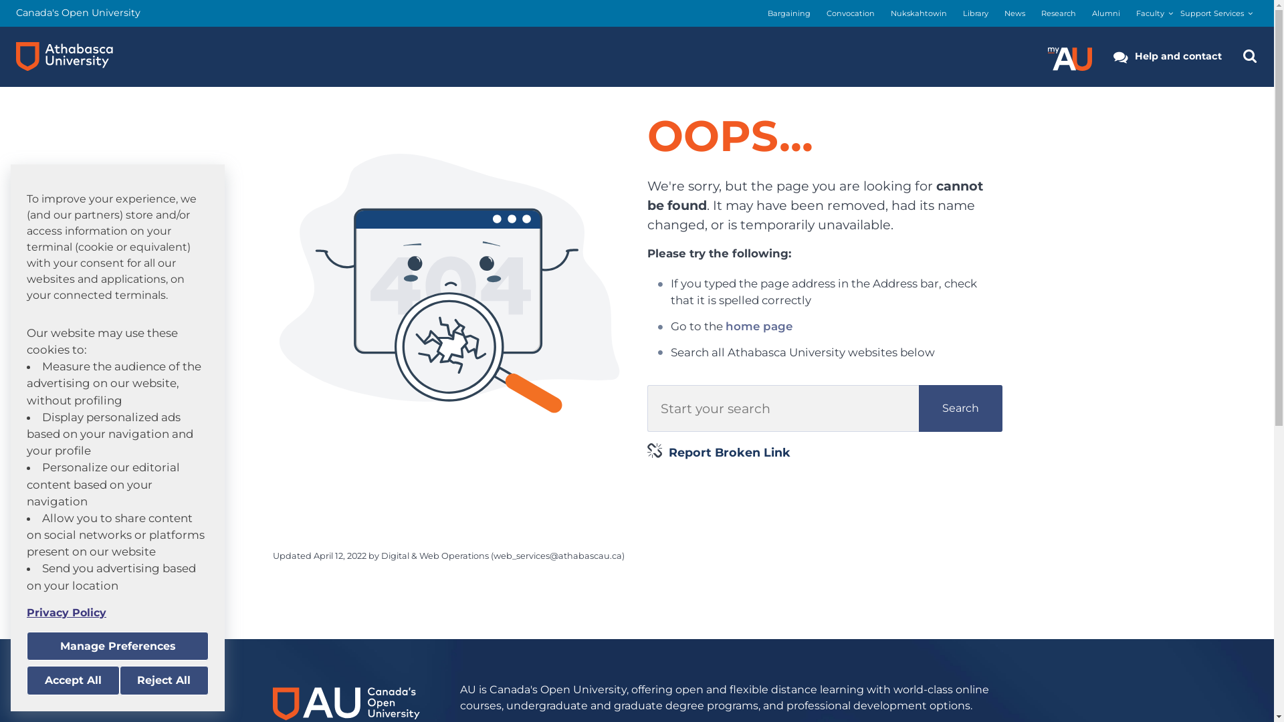 This screenshot has height=722, width=1284. I want to click on Search, so click(960, 408).